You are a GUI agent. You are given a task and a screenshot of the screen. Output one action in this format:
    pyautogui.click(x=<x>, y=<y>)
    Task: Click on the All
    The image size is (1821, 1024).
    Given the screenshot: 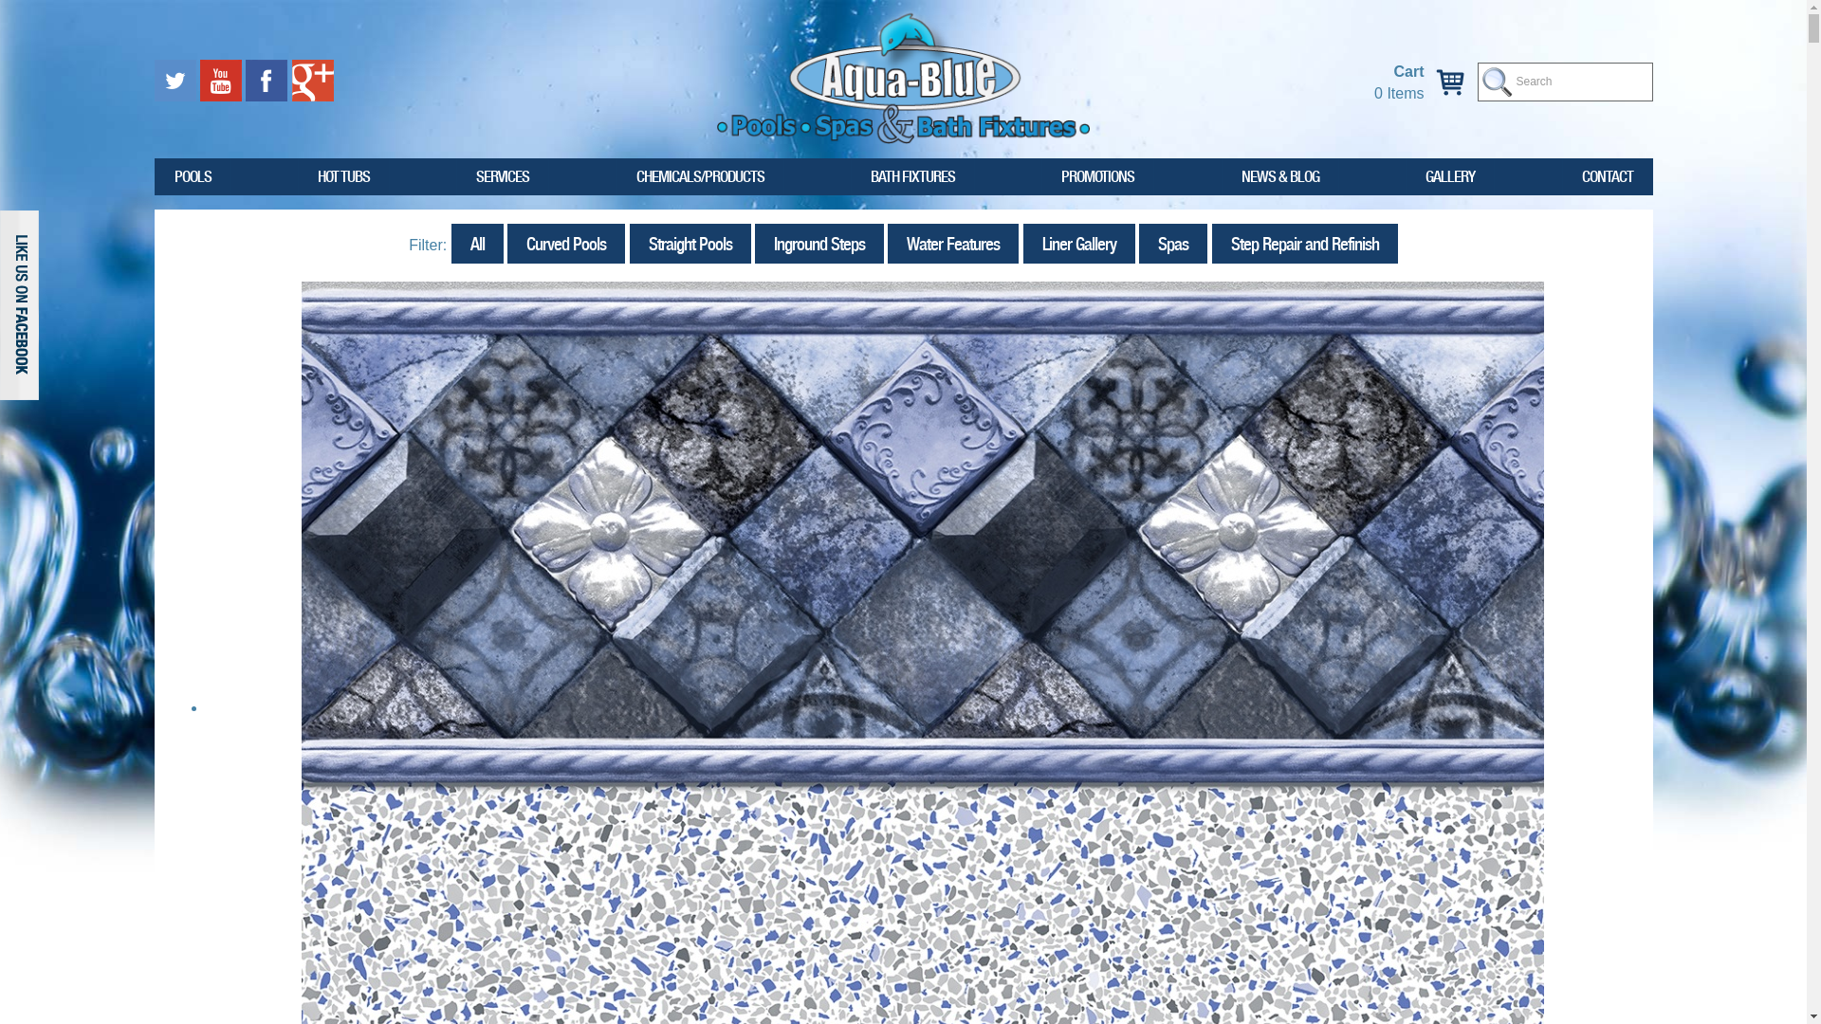 What is the action you would take?
    pyautogui.click(x=478, y=245)
    